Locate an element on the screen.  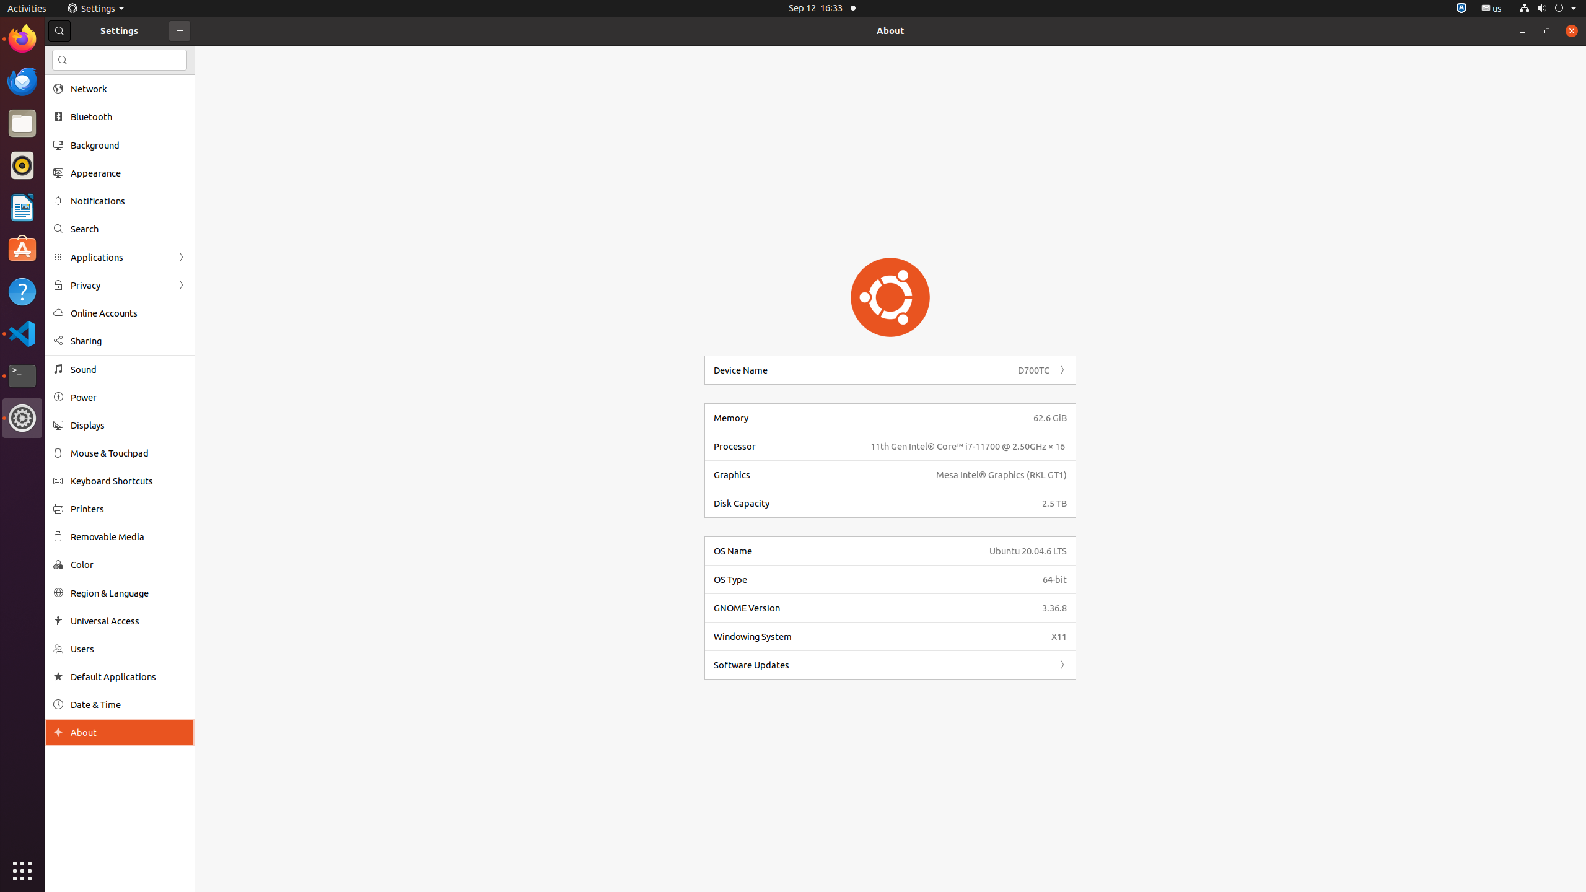
Mouse & Touchpad is located at coordinates (128, 453).